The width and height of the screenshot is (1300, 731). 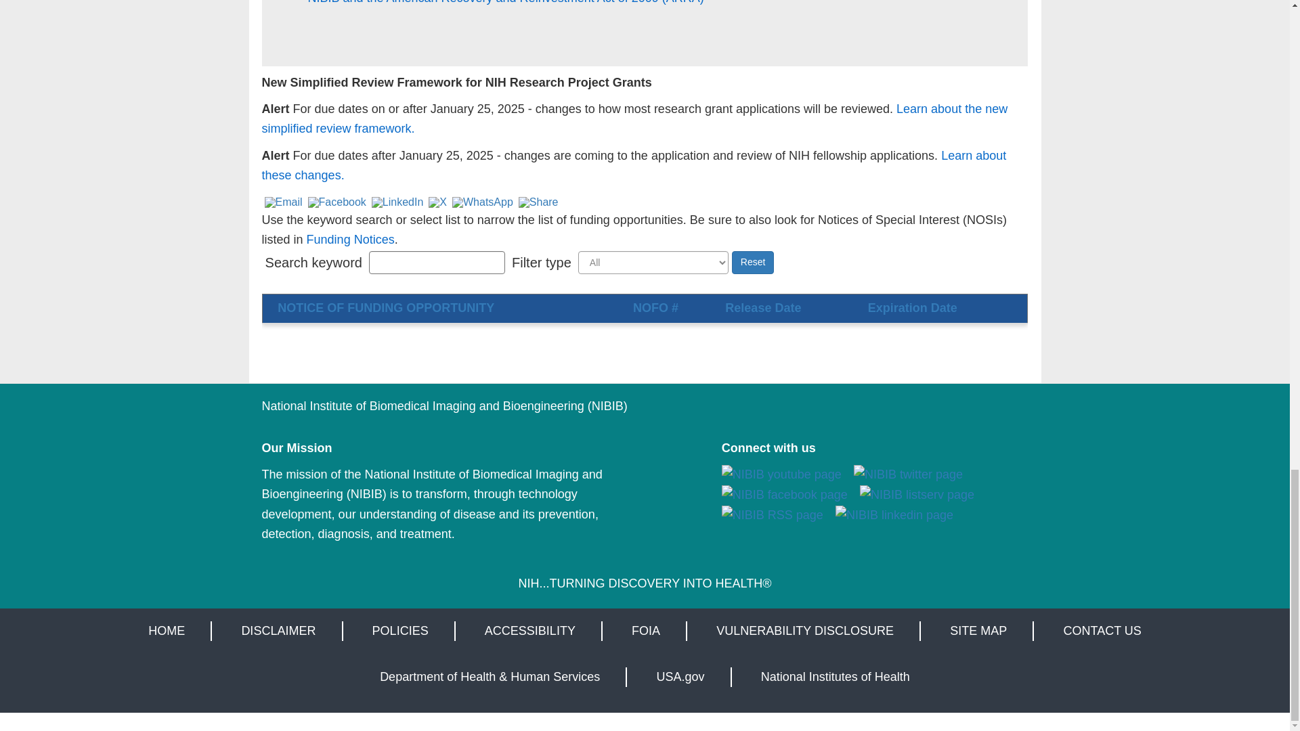 What do you see at coordinates (762, 307) in the screenshot?
I see `sort by Release Date` at bounding box center [762, 307].